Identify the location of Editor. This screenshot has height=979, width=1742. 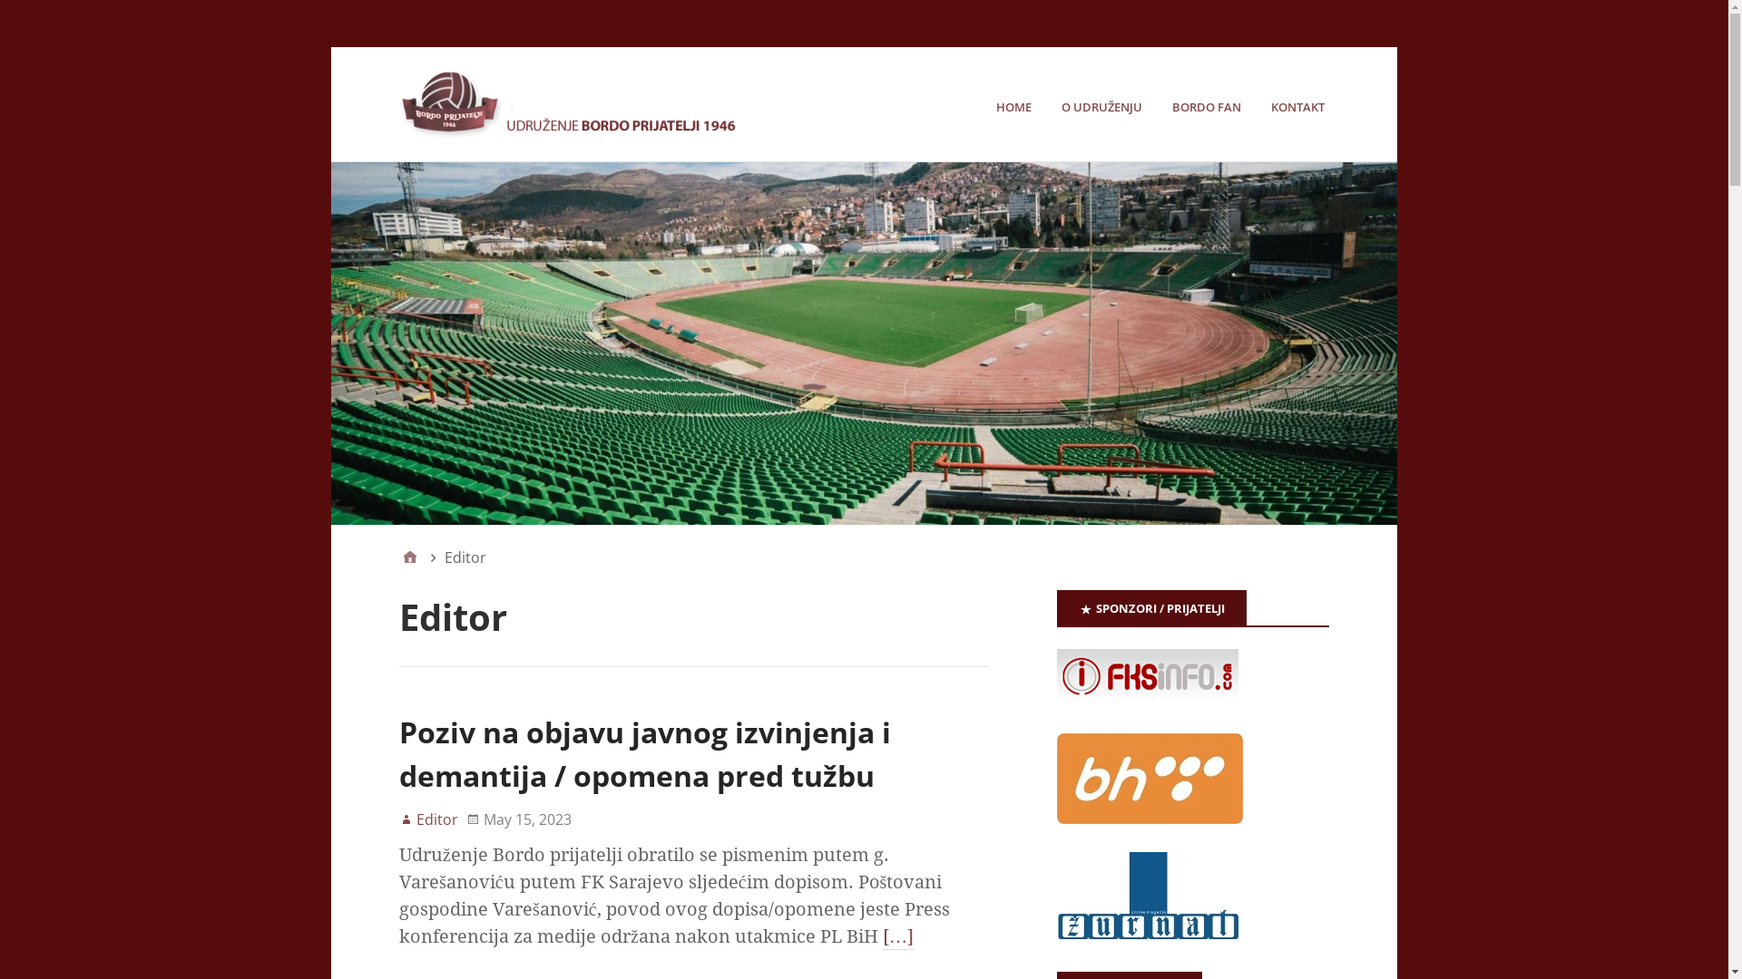
(428, 819).